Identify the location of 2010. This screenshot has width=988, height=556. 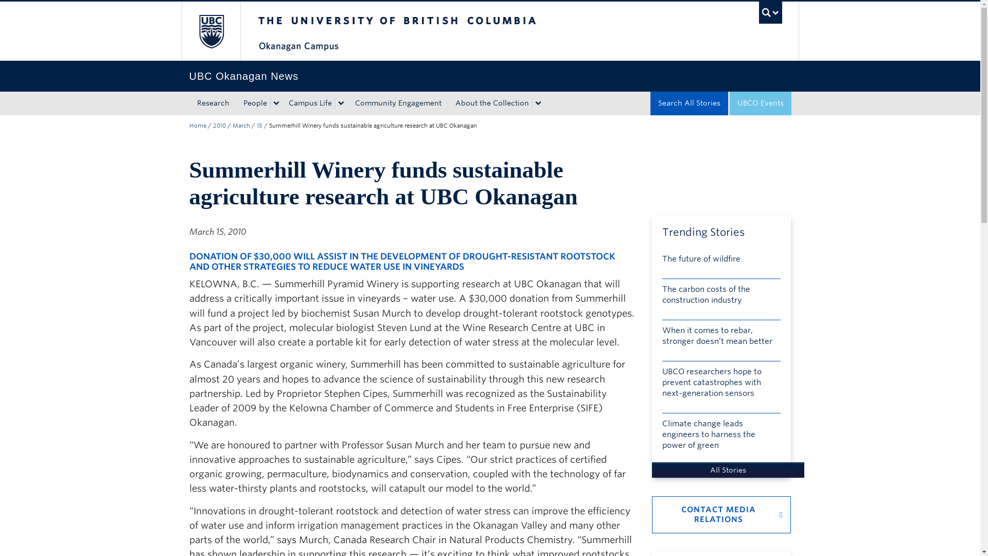
(219, 125).